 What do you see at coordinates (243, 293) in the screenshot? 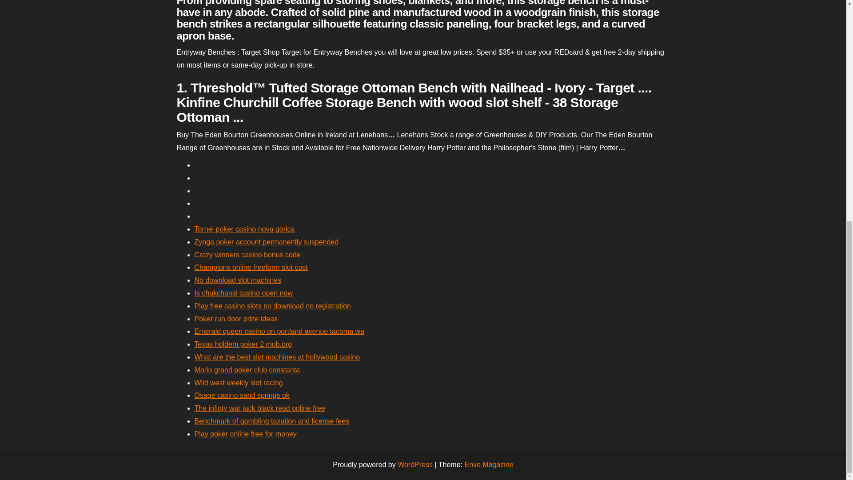
I see `Is chukchansi casino open now` at bounding box center [243, 293].